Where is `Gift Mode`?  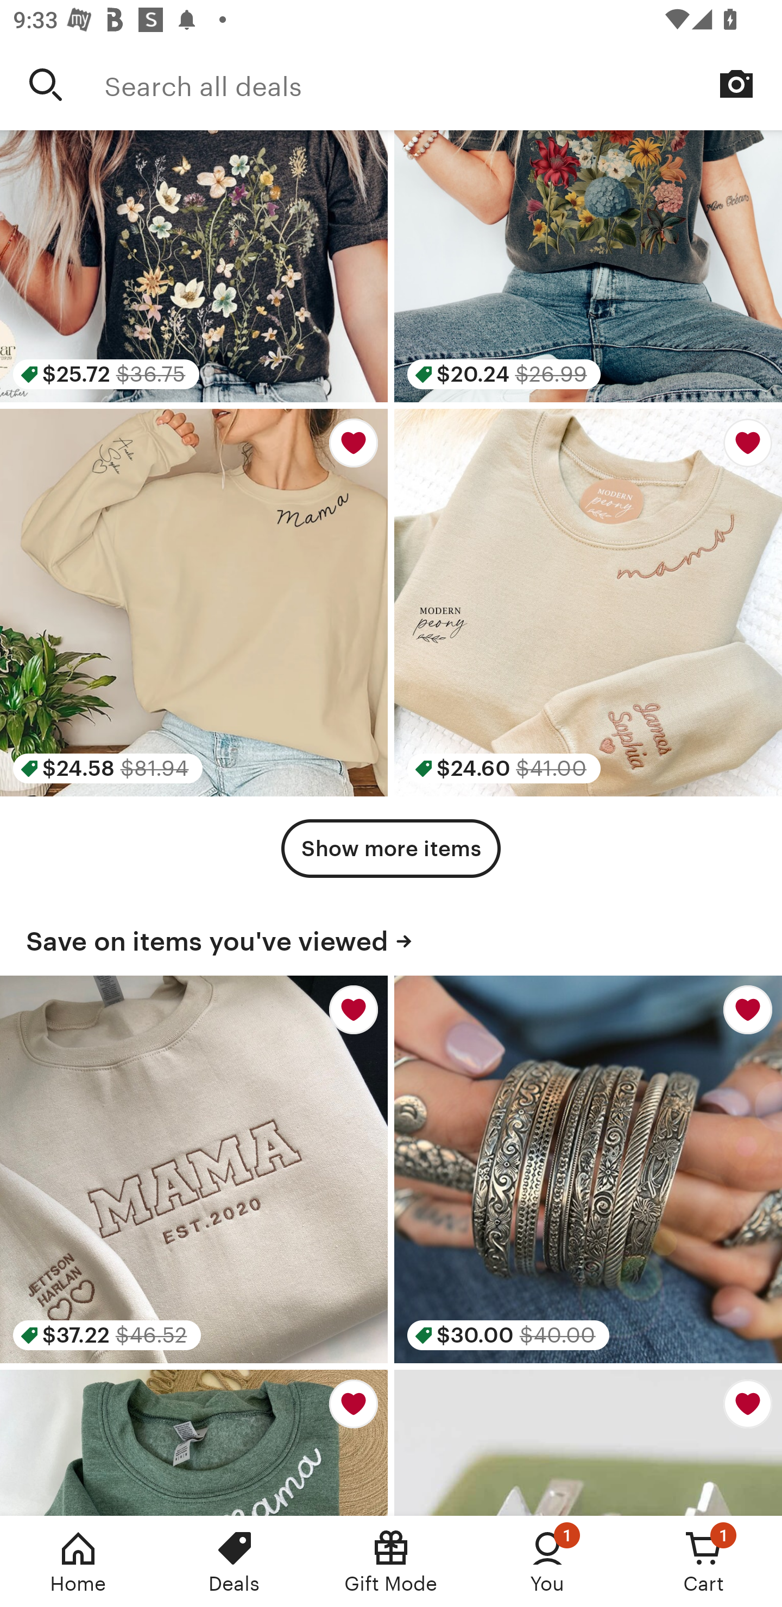 Gift Mode is located at coordinates (391, 1561).